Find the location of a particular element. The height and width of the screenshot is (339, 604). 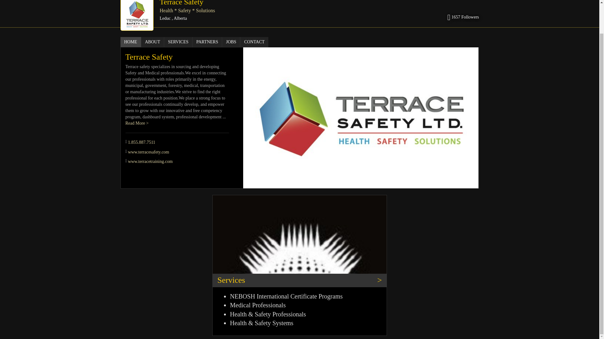

1.855.887.7511 is located at coordinates (142, 143).